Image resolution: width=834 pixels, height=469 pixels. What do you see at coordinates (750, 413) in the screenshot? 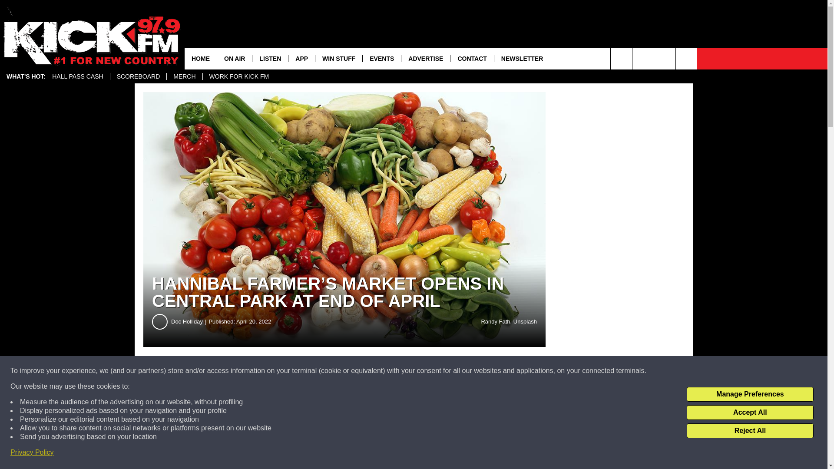
I see `Accept All` at bounding box center [750, 413].